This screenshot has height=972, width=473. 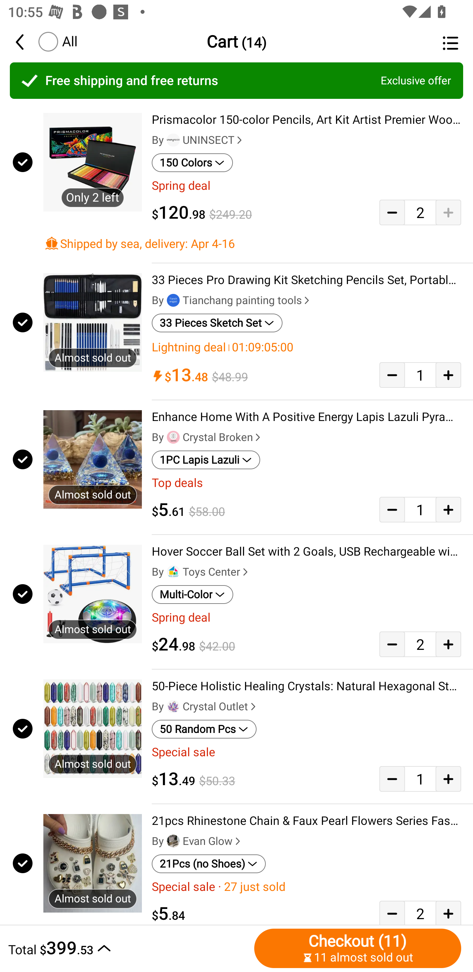 I want to click on 1PC Lapis Lazuli, so click(x=206, y=460).